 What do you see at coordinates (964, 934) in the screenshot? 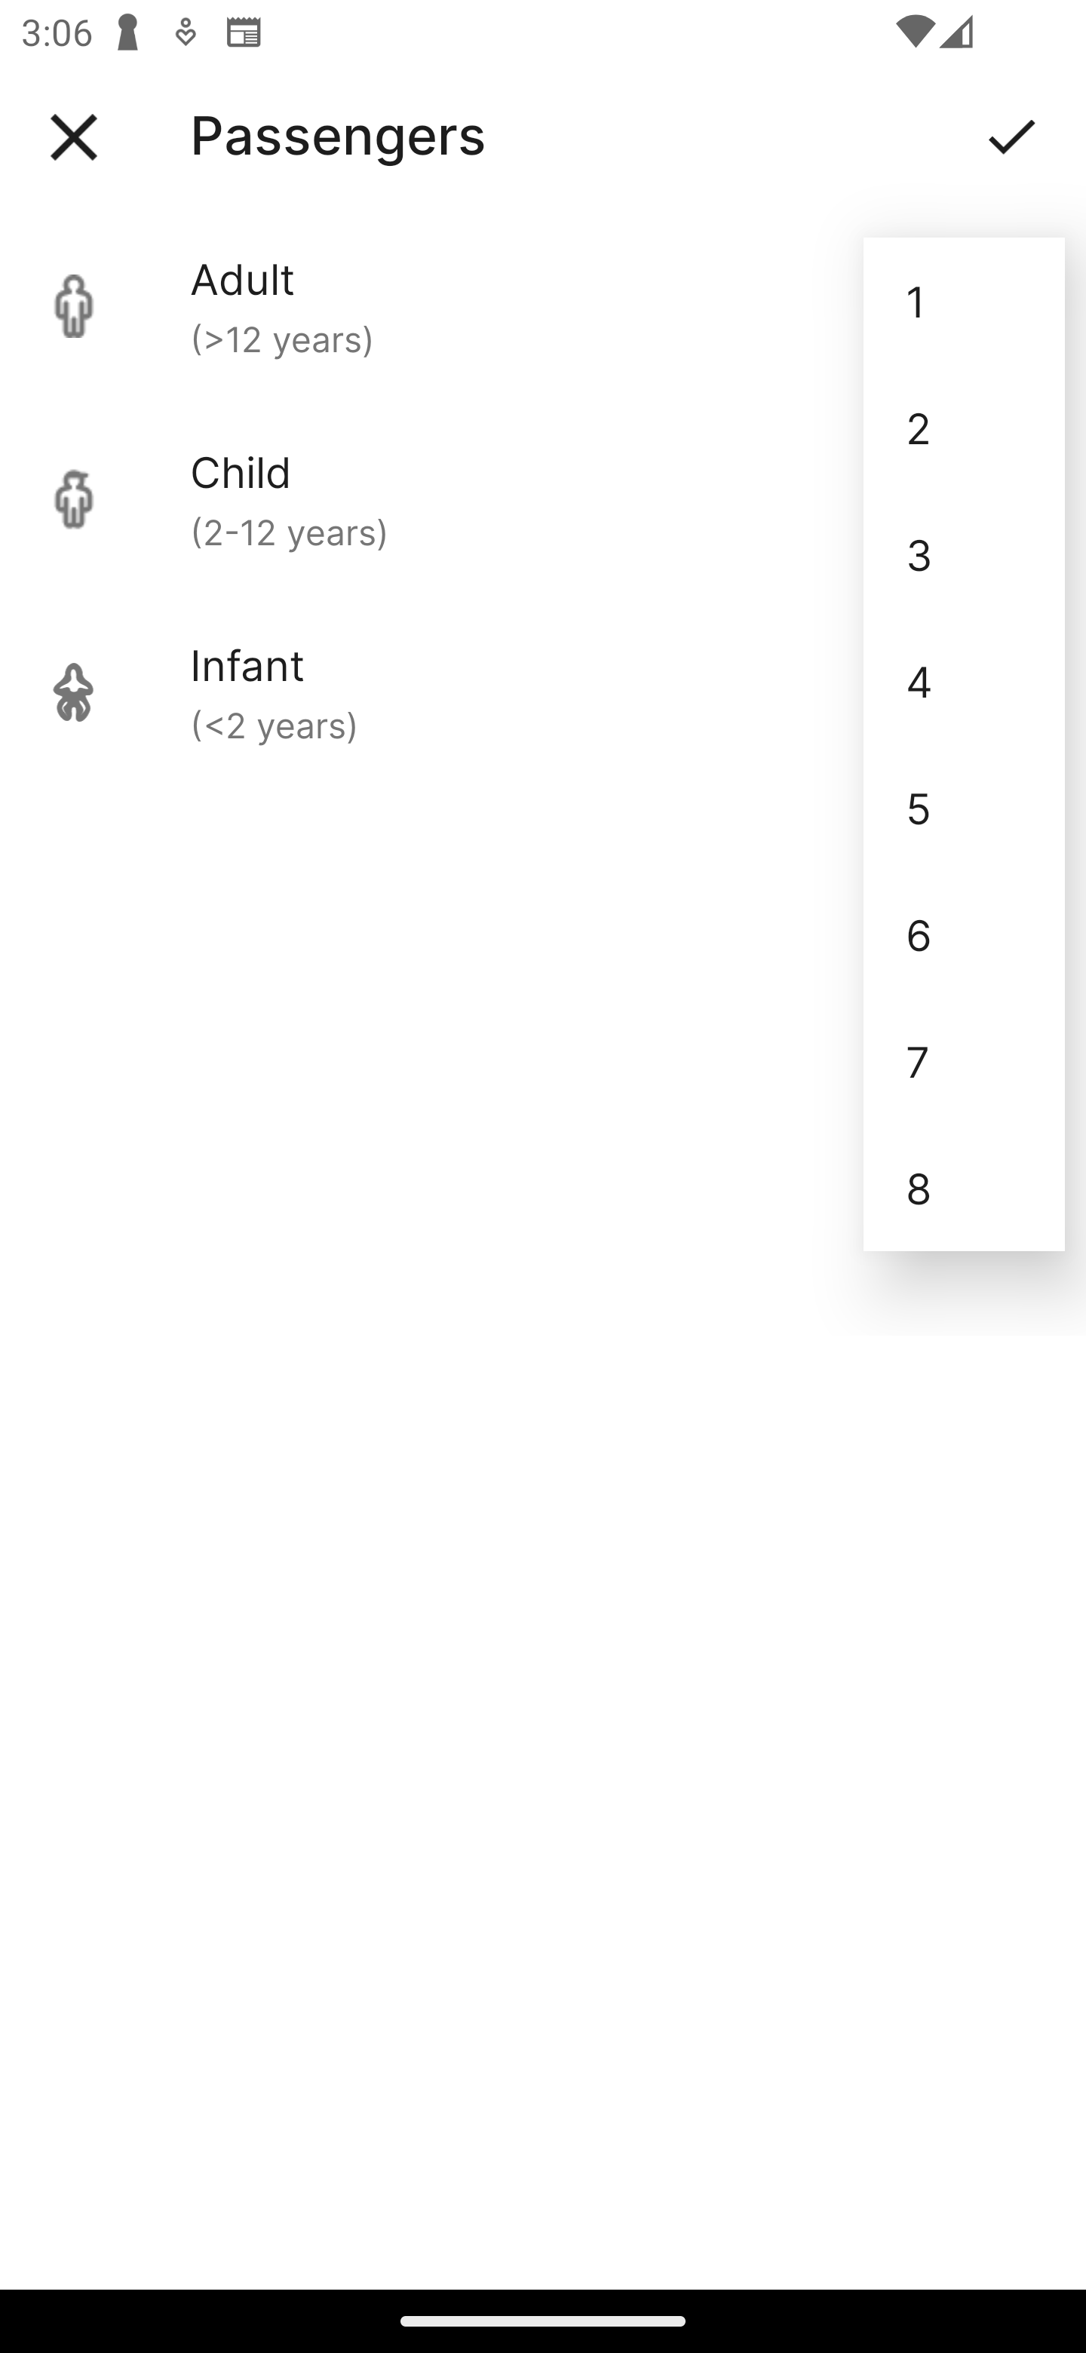
I see `6` at bounding box center [964, 934].